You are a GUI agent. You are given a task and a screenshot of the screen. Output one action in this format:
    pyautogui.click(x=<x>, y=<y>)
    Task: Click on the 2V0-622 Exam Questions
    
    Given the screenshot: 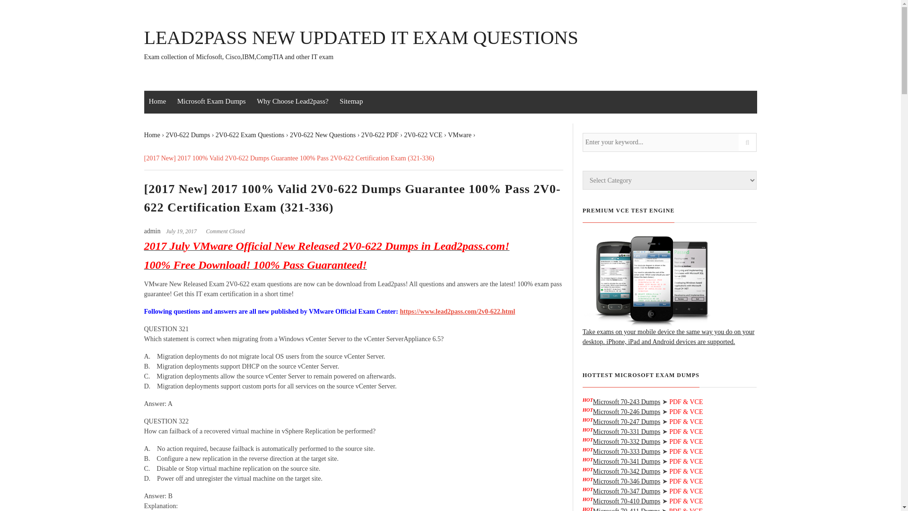 What is the action you would take?
    pyautogui.click(x=250, y=134)
    